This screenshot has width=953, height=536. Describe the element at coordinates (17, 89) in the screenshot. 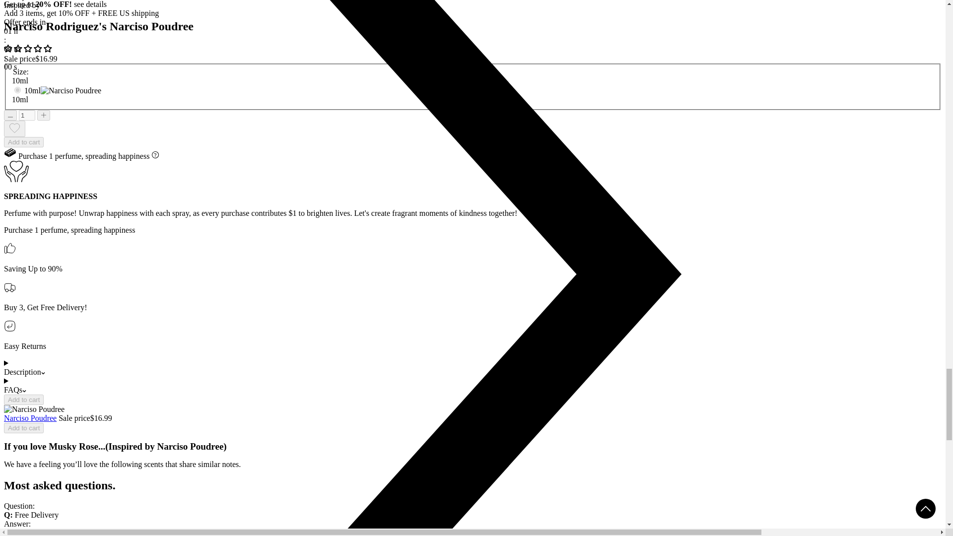

I see `10ml` at that location.